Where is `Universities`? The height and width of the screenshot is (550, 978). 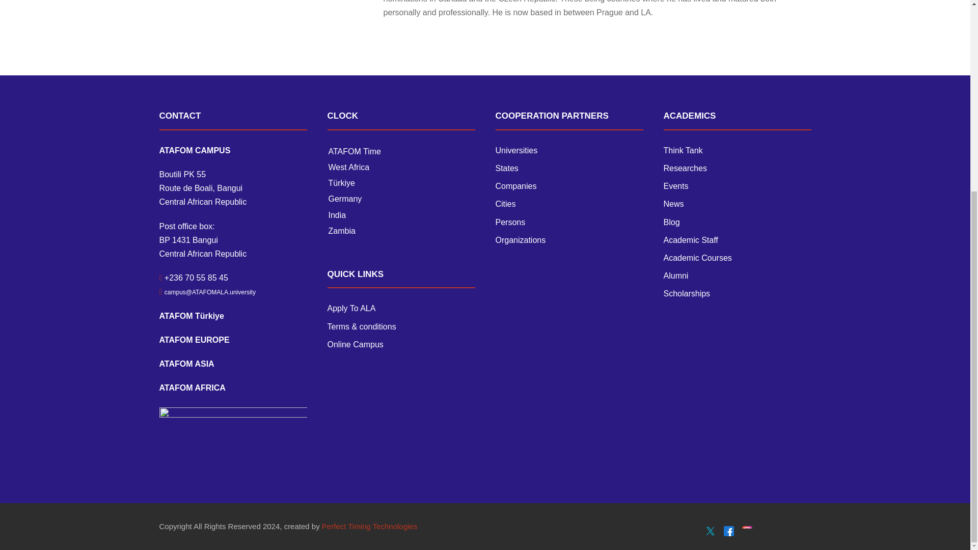
Universities is located at coordinates (515, 150).